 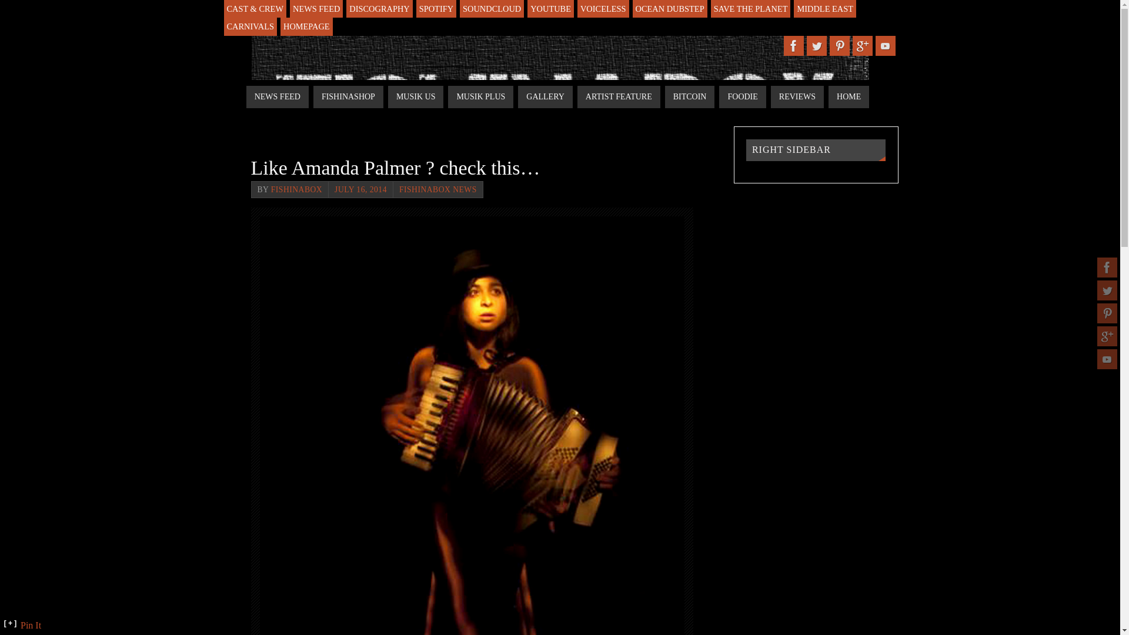 What do you see at coordinates (296, 189) in the screenshot?
I see `View all posts by FISHINABOX` at bounding box center [296, 189].